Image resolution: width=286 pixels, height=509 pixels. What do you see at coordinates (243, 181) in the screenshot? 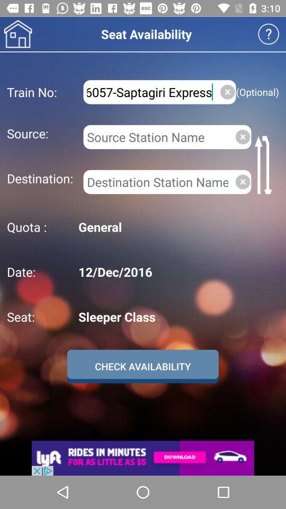
I see `tap the icon on the right` at bounding box center [243, 181].